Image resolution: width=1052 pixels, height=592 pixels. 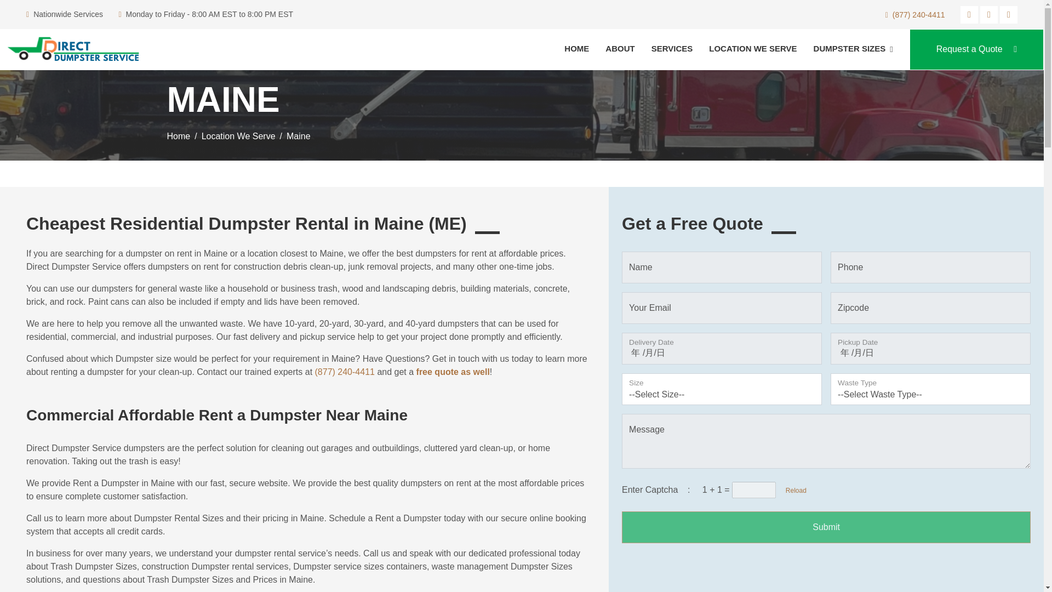 I want to click on Submit, so click(x=826, y=527).